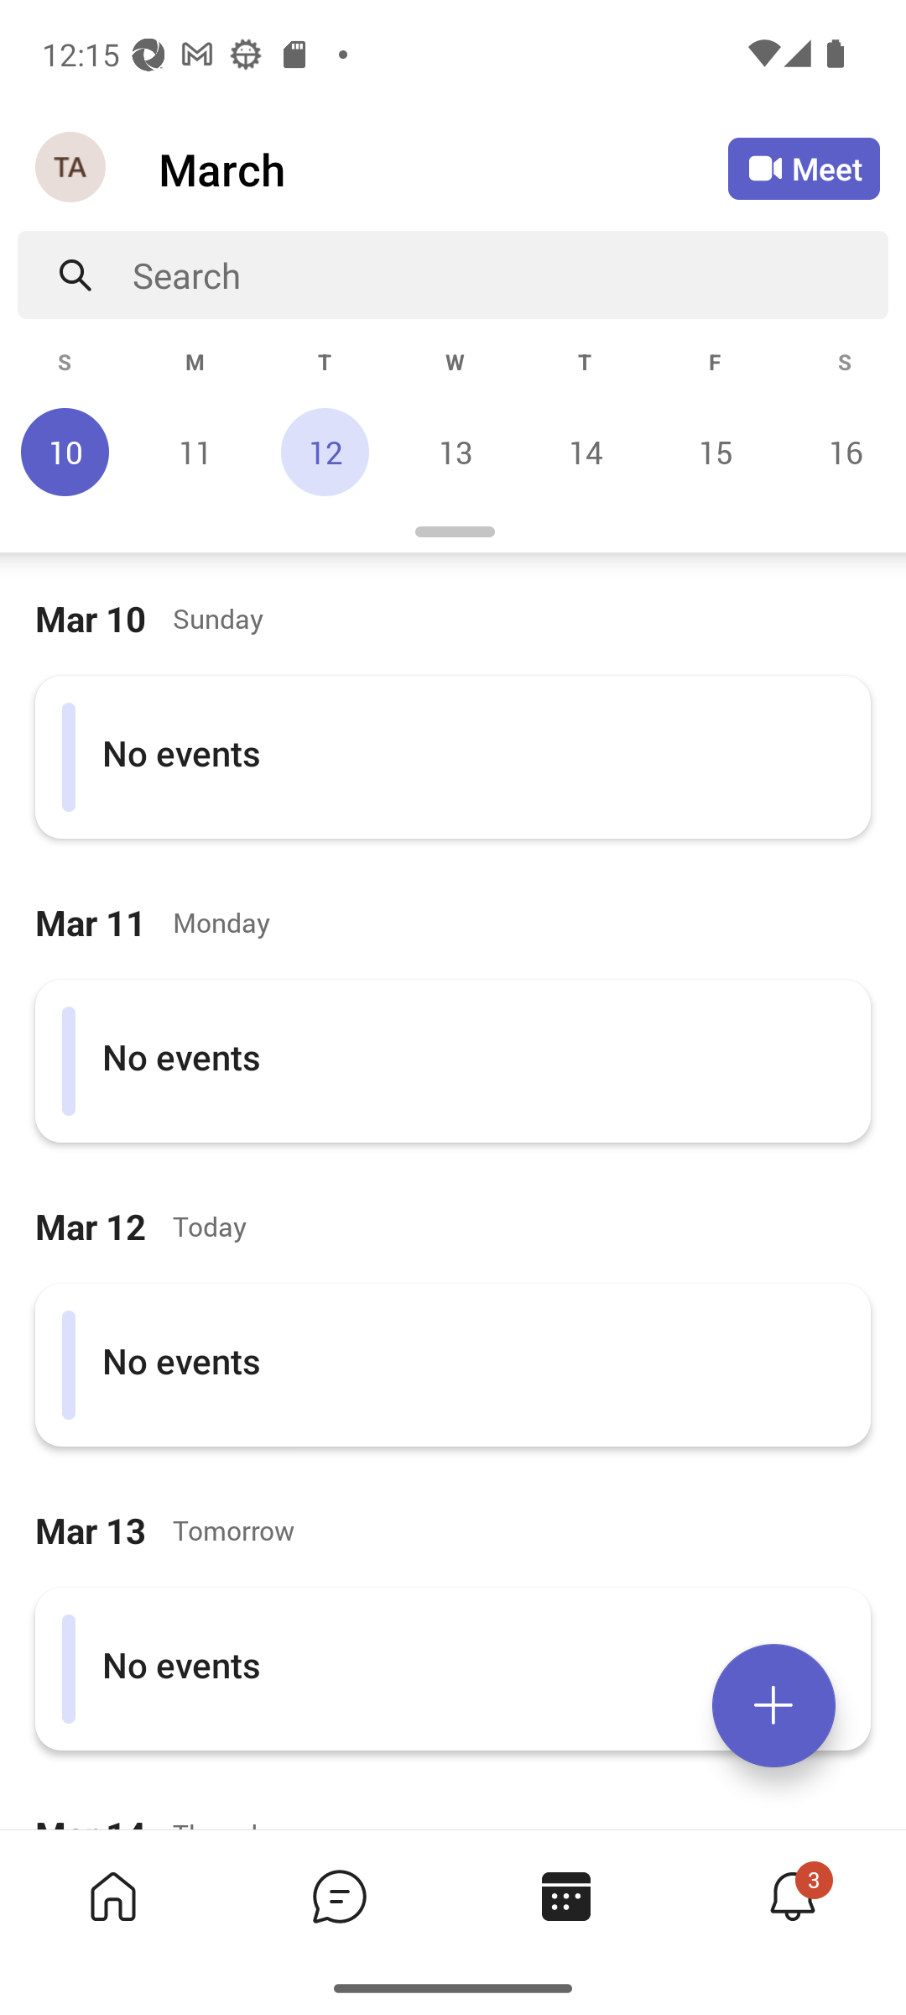 This screenshot has width=906, height=2015. Describe the element at coordinates (715, 452) in the screenshot. I see `Friday, March 15 15` at that location.